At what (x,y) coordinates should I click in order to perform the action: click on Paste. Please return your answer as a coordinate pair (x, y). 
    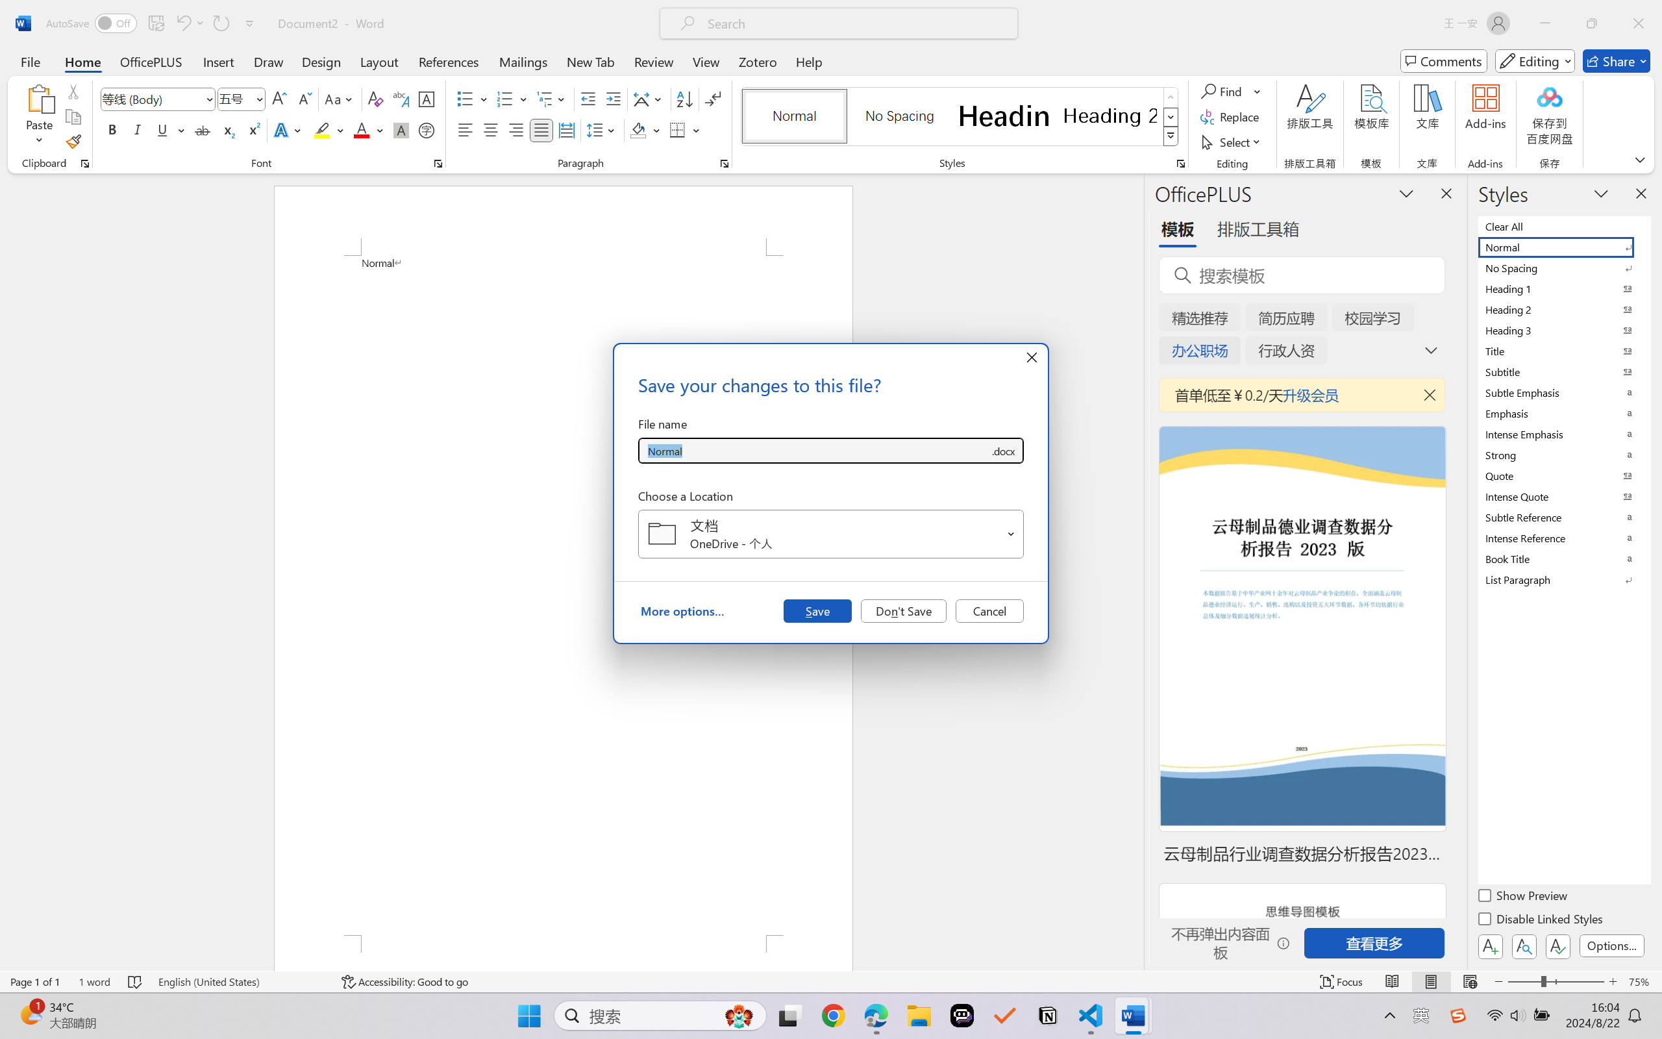
    Looking at the image, I should click on (40, 98).